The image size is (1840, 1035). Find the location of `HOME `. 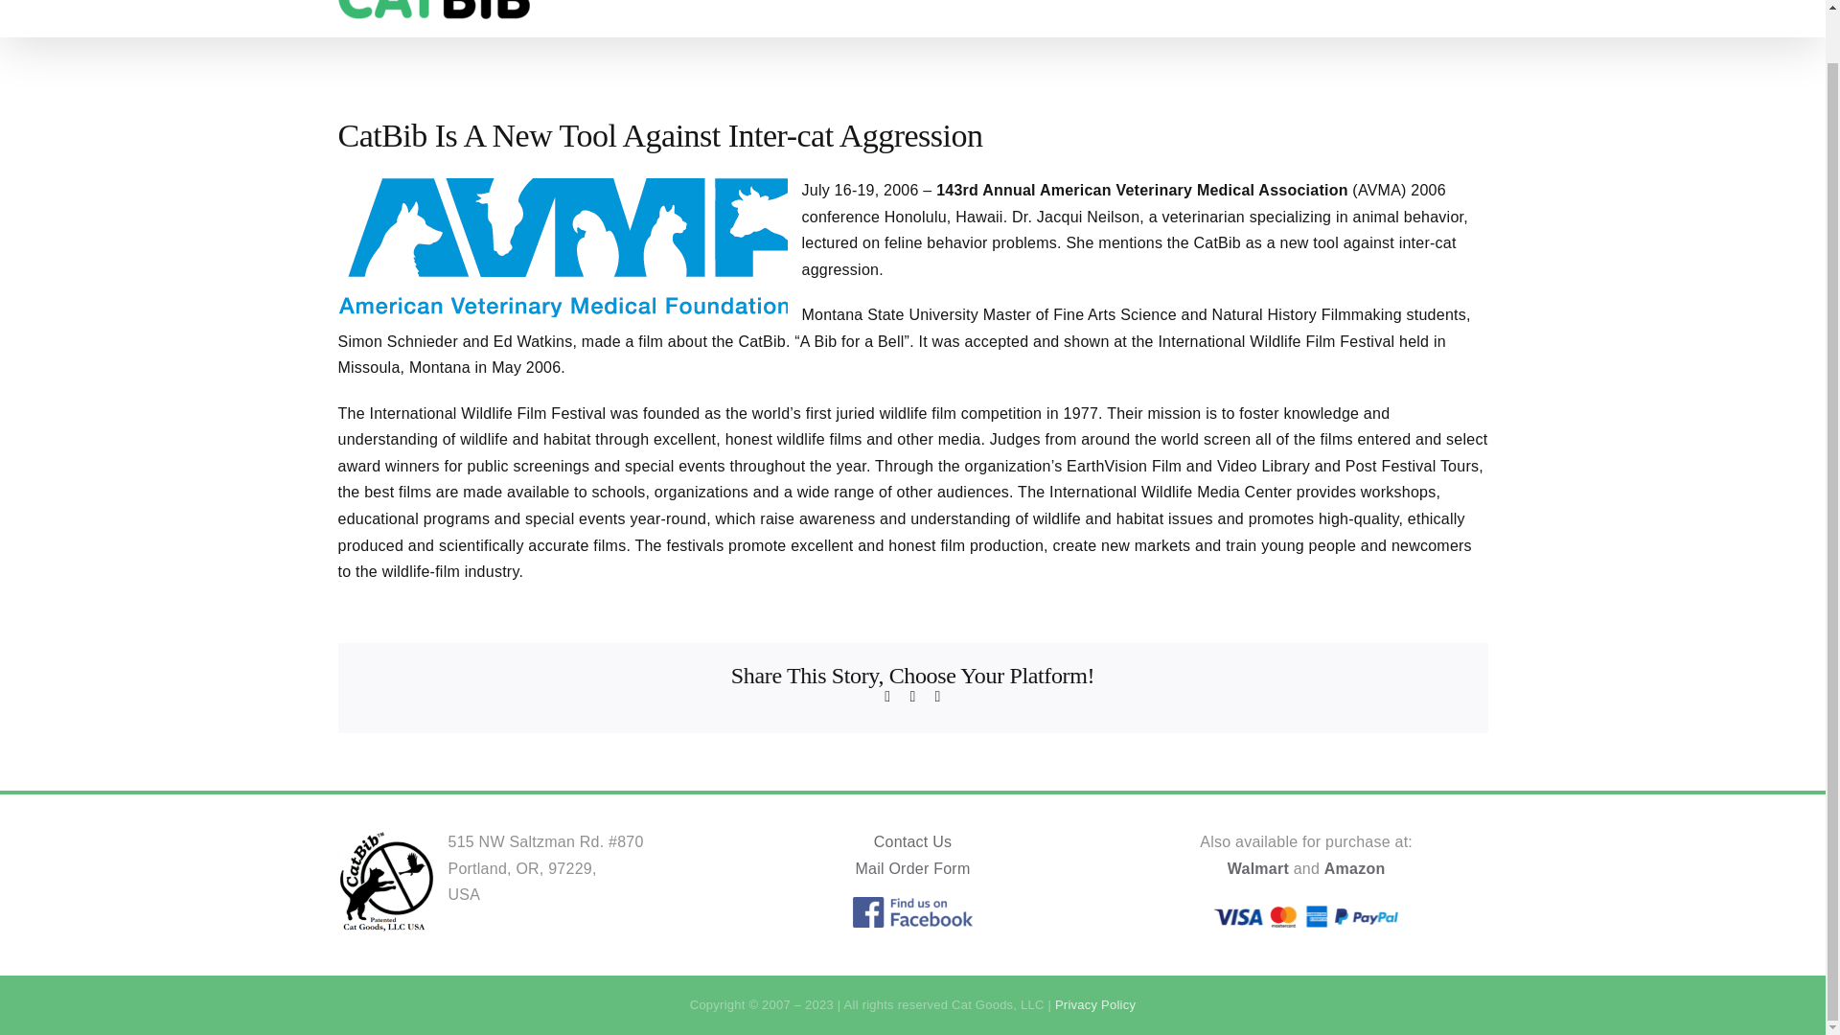

HOME  is located at coordinates (644, 18).